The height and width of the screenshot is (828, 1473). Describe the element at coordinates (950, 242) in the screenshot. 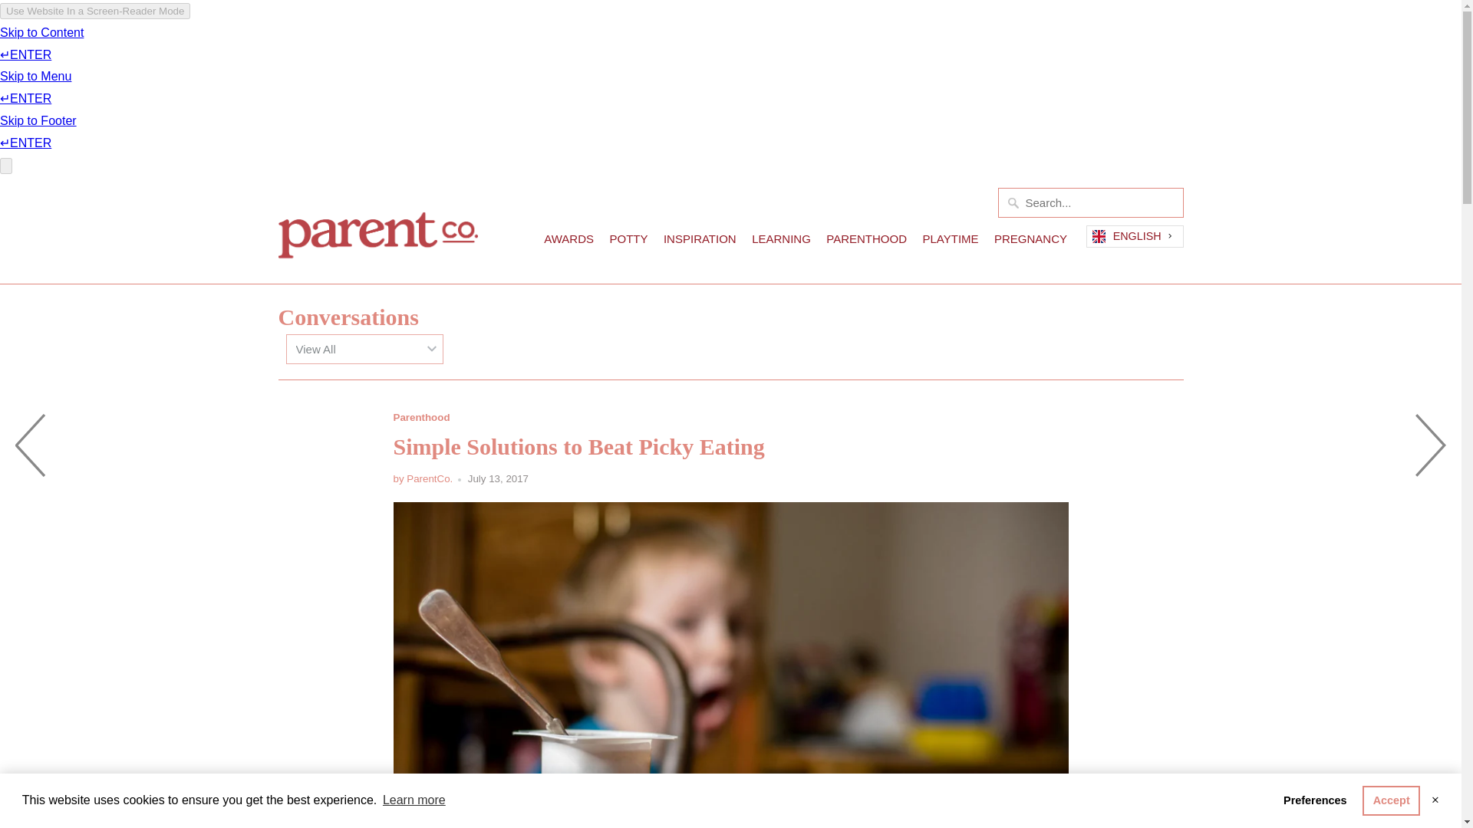

I see `PLAYTIME` at that location.